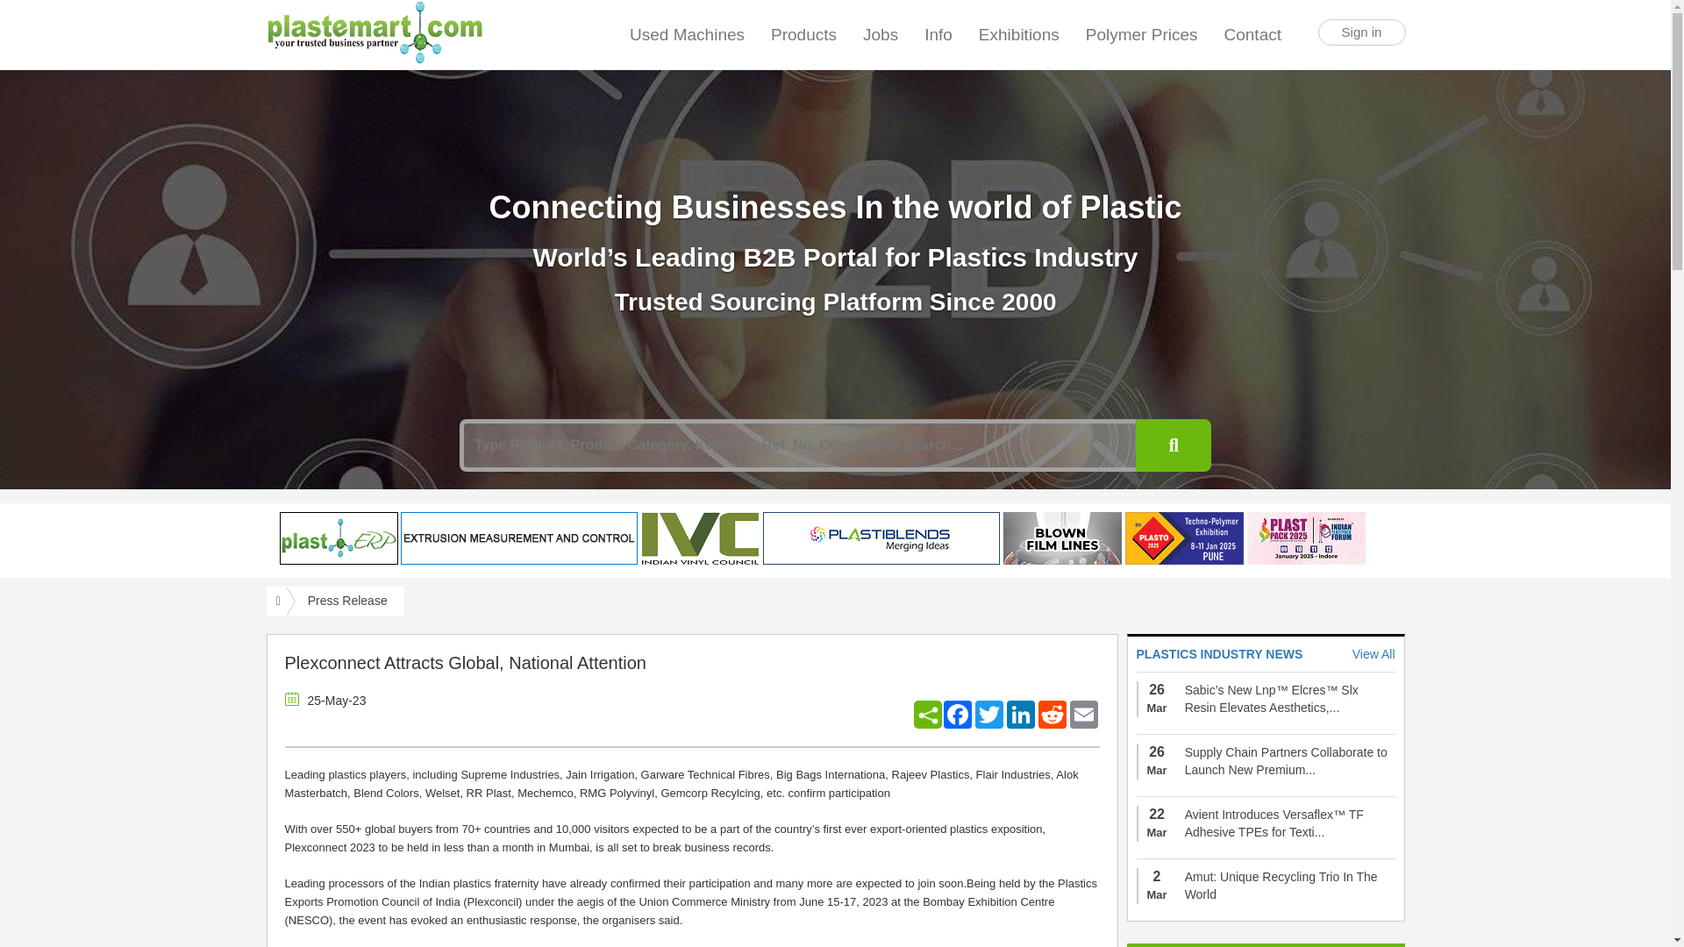 This screenshot has height=947, width=1684. What do you see at coordinates (1019, 35) in the screenshot?
I see `Exhibitions` at bounding box center [1019, 35].